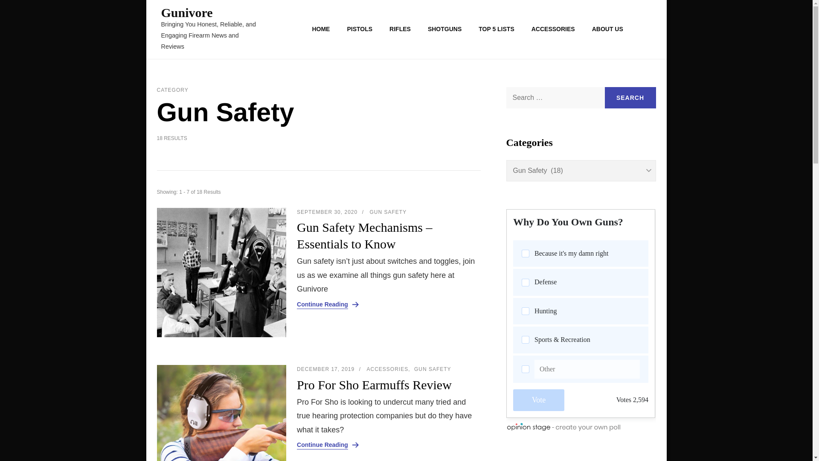  I want to click on SEPTEMBER 30, 2020, so click(327, 212).